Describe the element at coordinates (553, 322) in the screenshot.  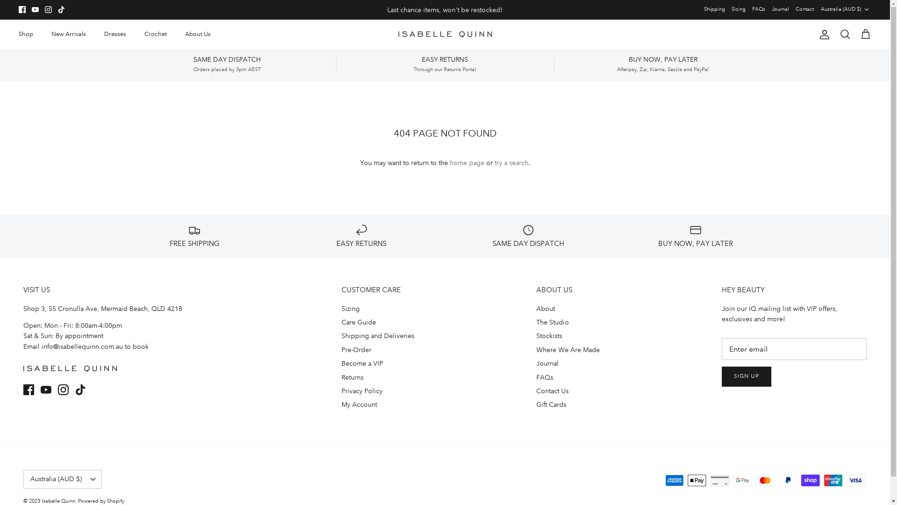
I see `The Studio` at that location.